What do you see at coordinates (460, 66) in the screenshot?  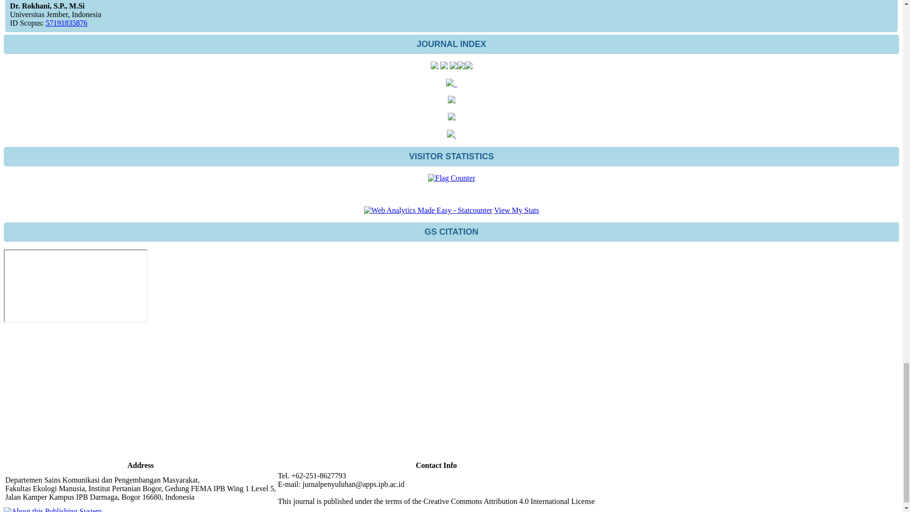 I see `Crossref` at bounding box center [460, 66].